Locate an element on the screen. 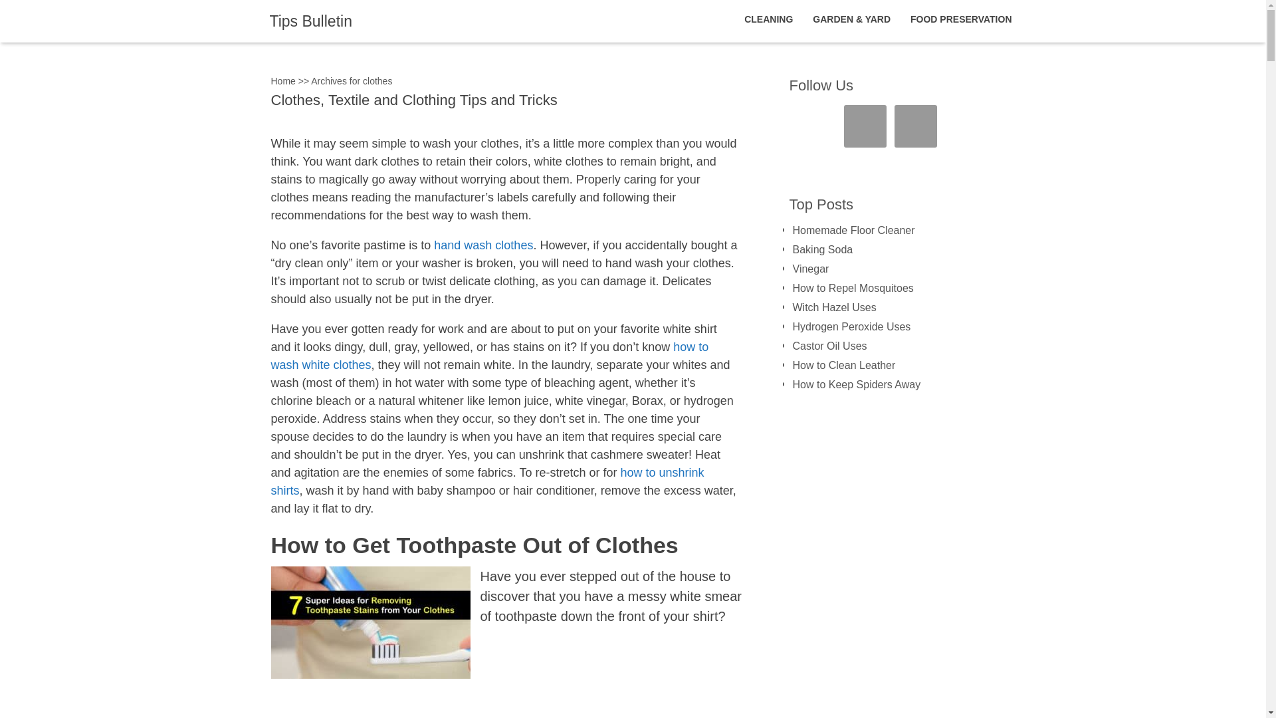  Home is located at coordinates (283, 81).